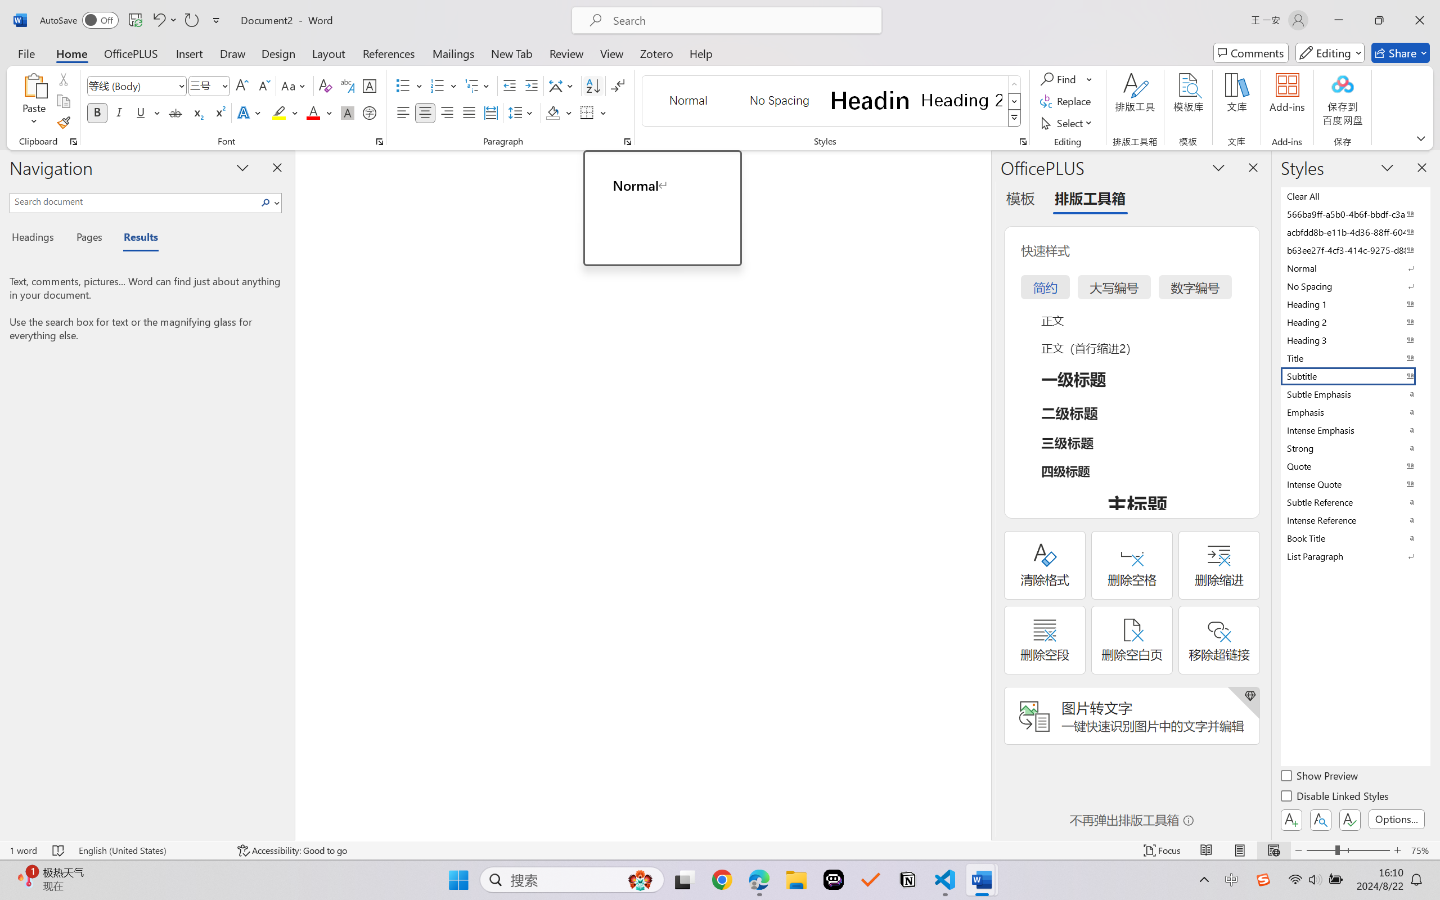  I want to click on Class: NetUIImage, so click(1014, 118).